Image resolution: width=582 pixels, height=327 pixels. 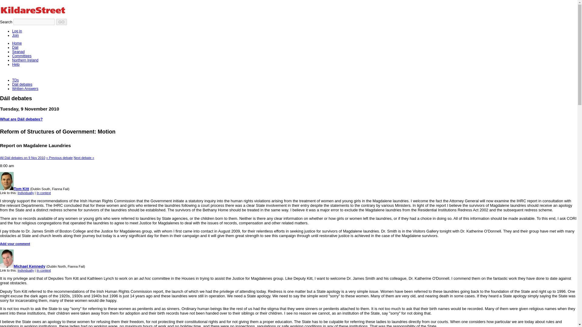 What do you see at coordinates (17, 31) in the screenshot?
I see `If you've already joined, log in to post comments` at bounding box center [17, 31].